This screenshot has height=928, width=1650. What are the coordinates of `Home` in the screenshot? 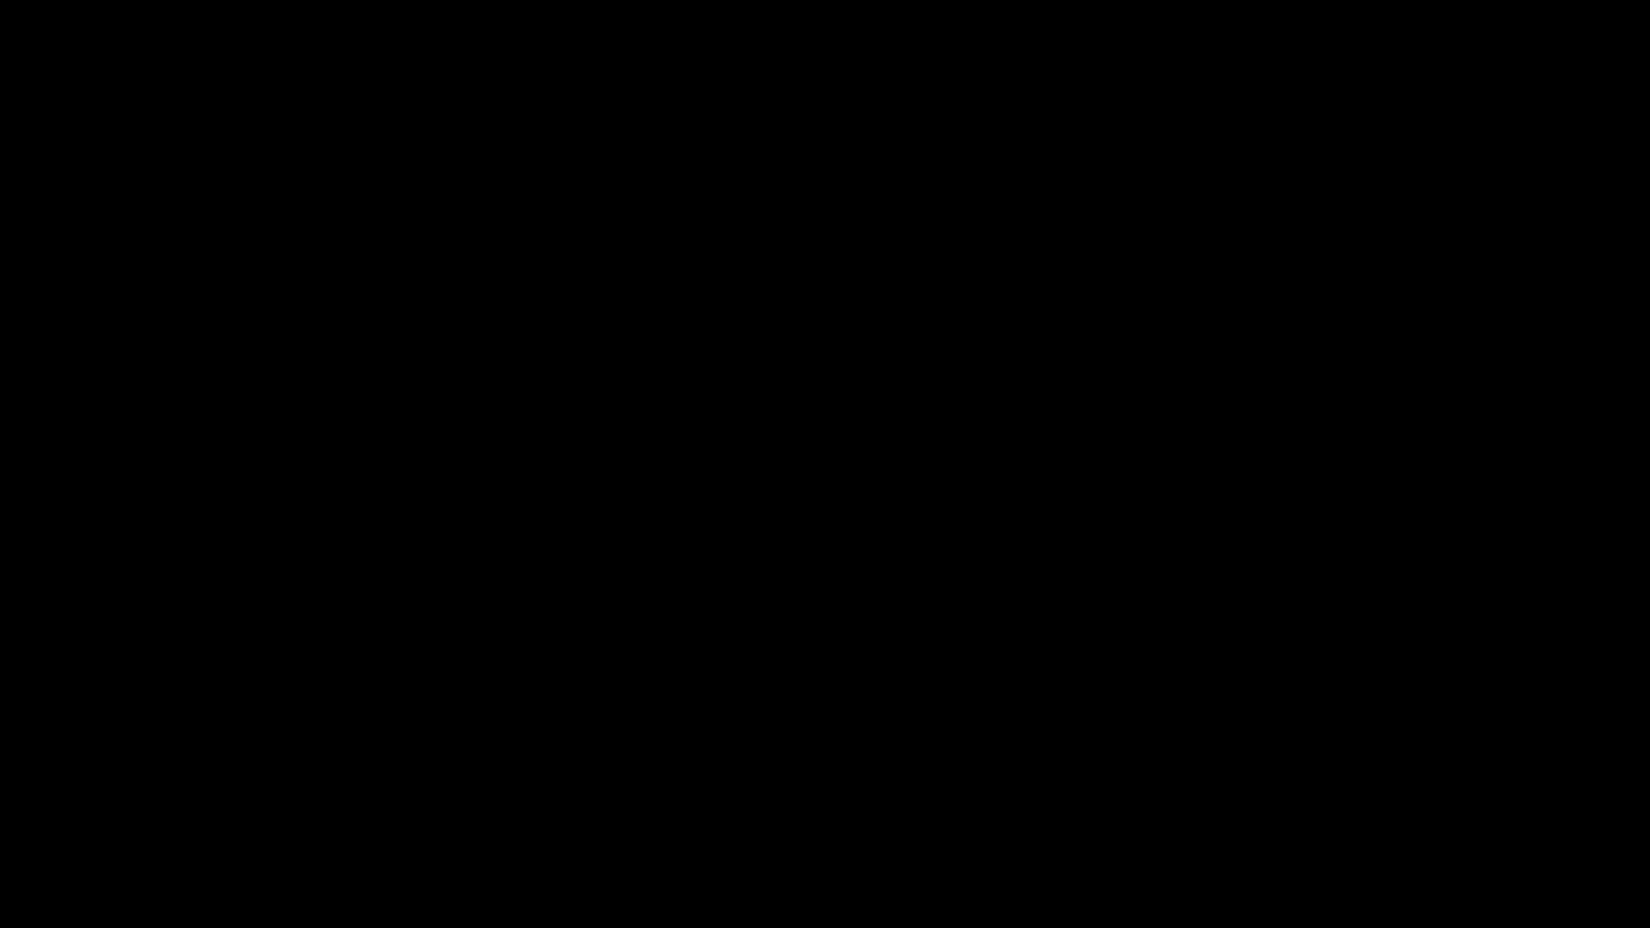 It's located at (447, 466).